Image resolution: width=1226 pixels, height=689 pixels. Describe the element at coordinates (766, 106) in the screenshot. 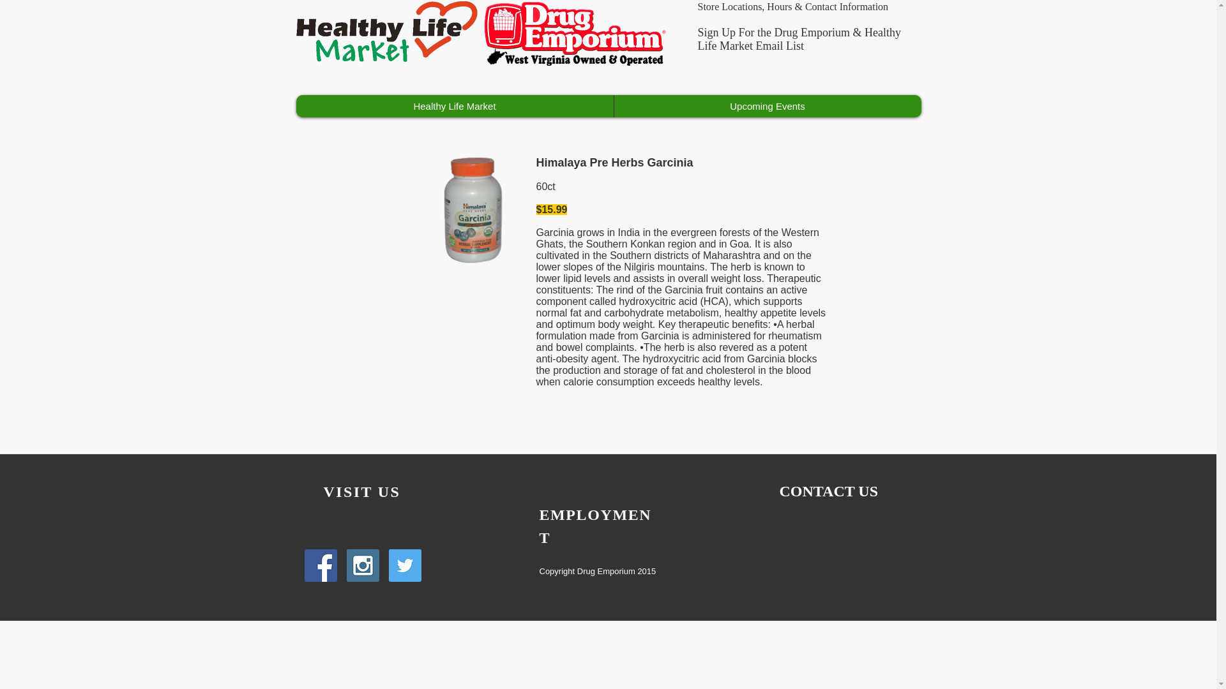

I see `Upcoming Events` at that location.